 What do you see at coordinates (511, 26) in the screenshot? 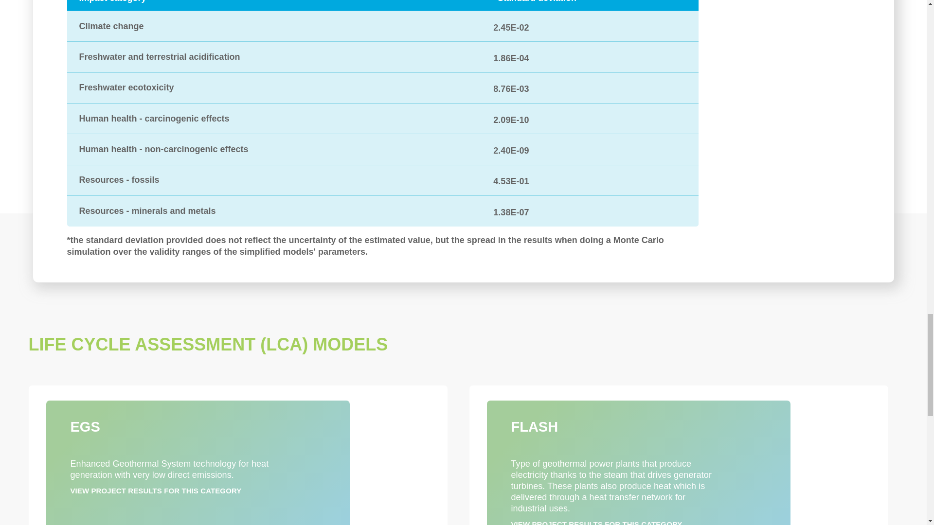
I see `2.45E-02` at bounding box center [511, 26].